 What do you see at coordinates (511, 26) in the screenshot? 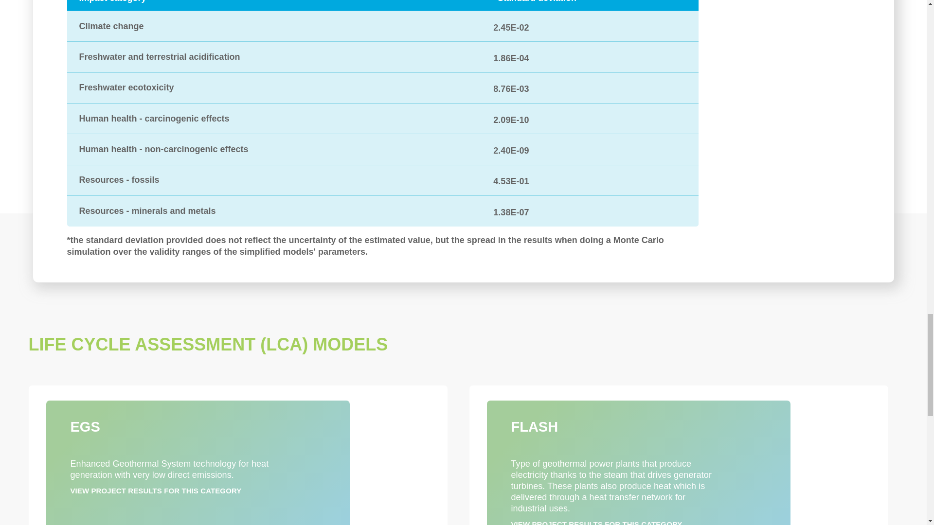
I see `2.45E-02` at bounding box center [511, 26].